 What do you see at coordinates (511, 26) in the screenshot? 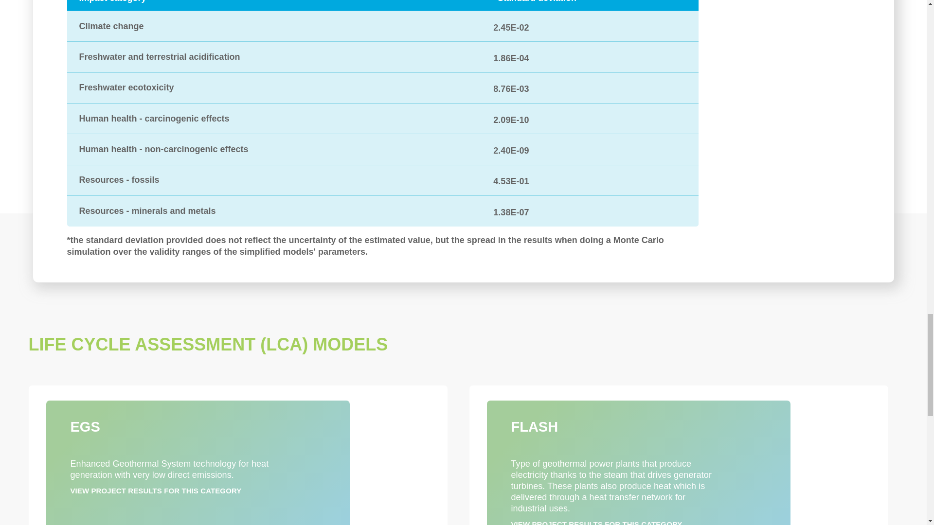
I see `2.45E-02` at bounding box center [511, 26].